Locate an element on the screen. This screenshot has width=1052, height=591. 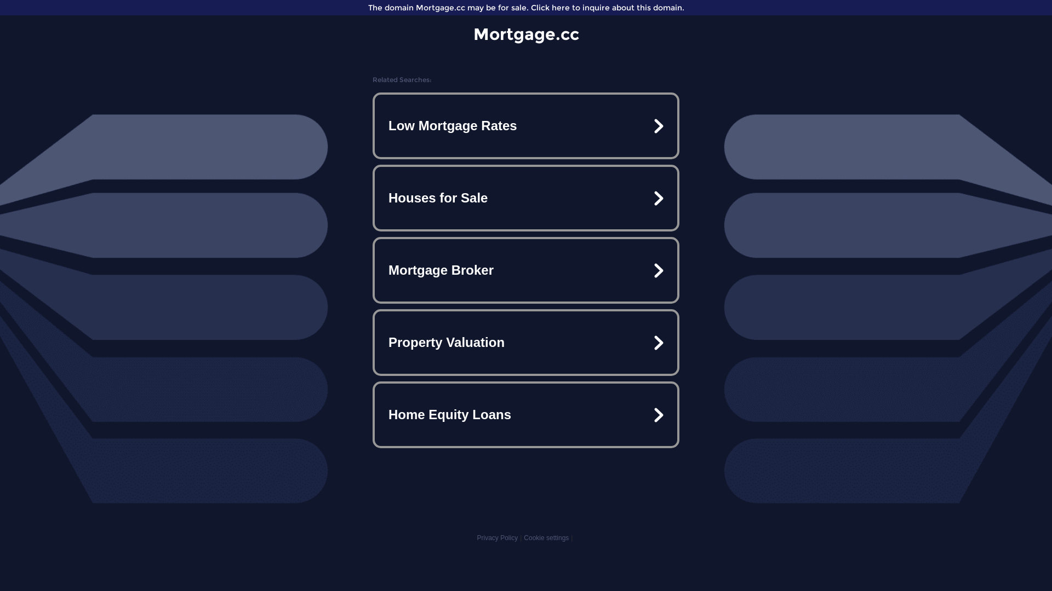
Home Equity Loans is located at coordinates (526, 415).